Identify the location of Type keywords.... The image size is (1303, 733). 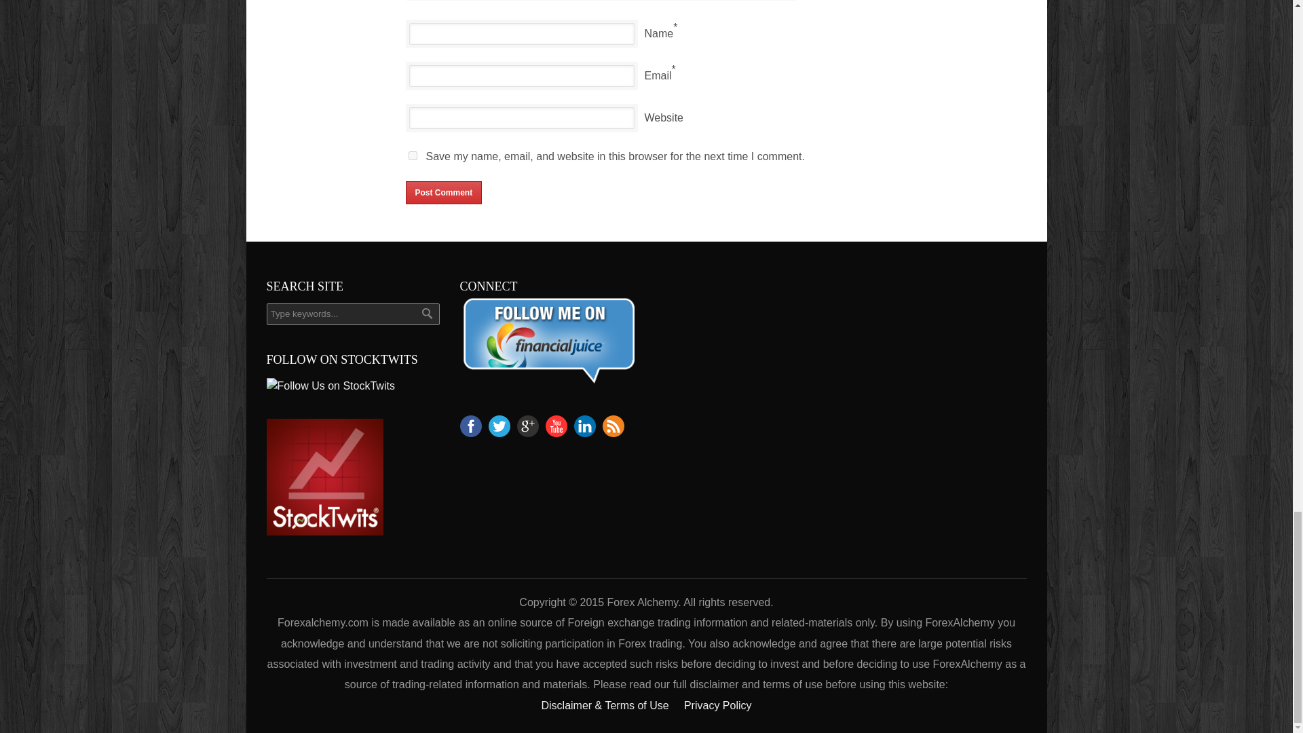
(352, 314).